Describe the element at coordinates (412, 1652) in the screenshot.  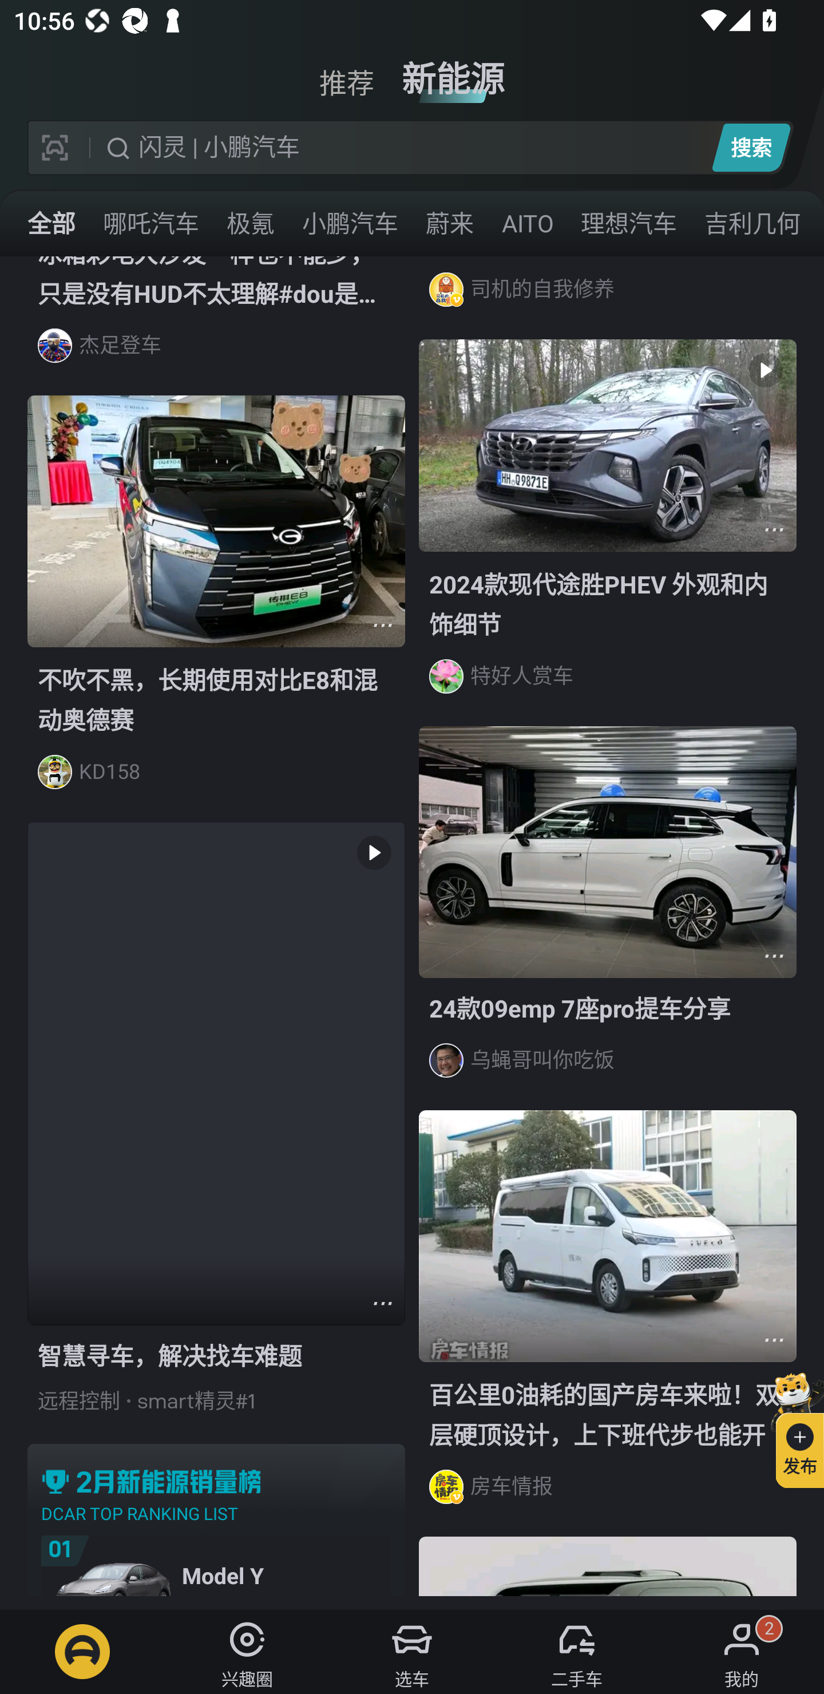
I see ` 选车` at that location.